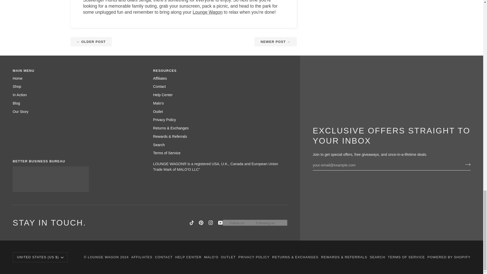 This screenshot has height=274, width=487. What do you see at coordinates (201, 223) in the screenshot?
I see `Pinterest` at bounding box center [201, 223].